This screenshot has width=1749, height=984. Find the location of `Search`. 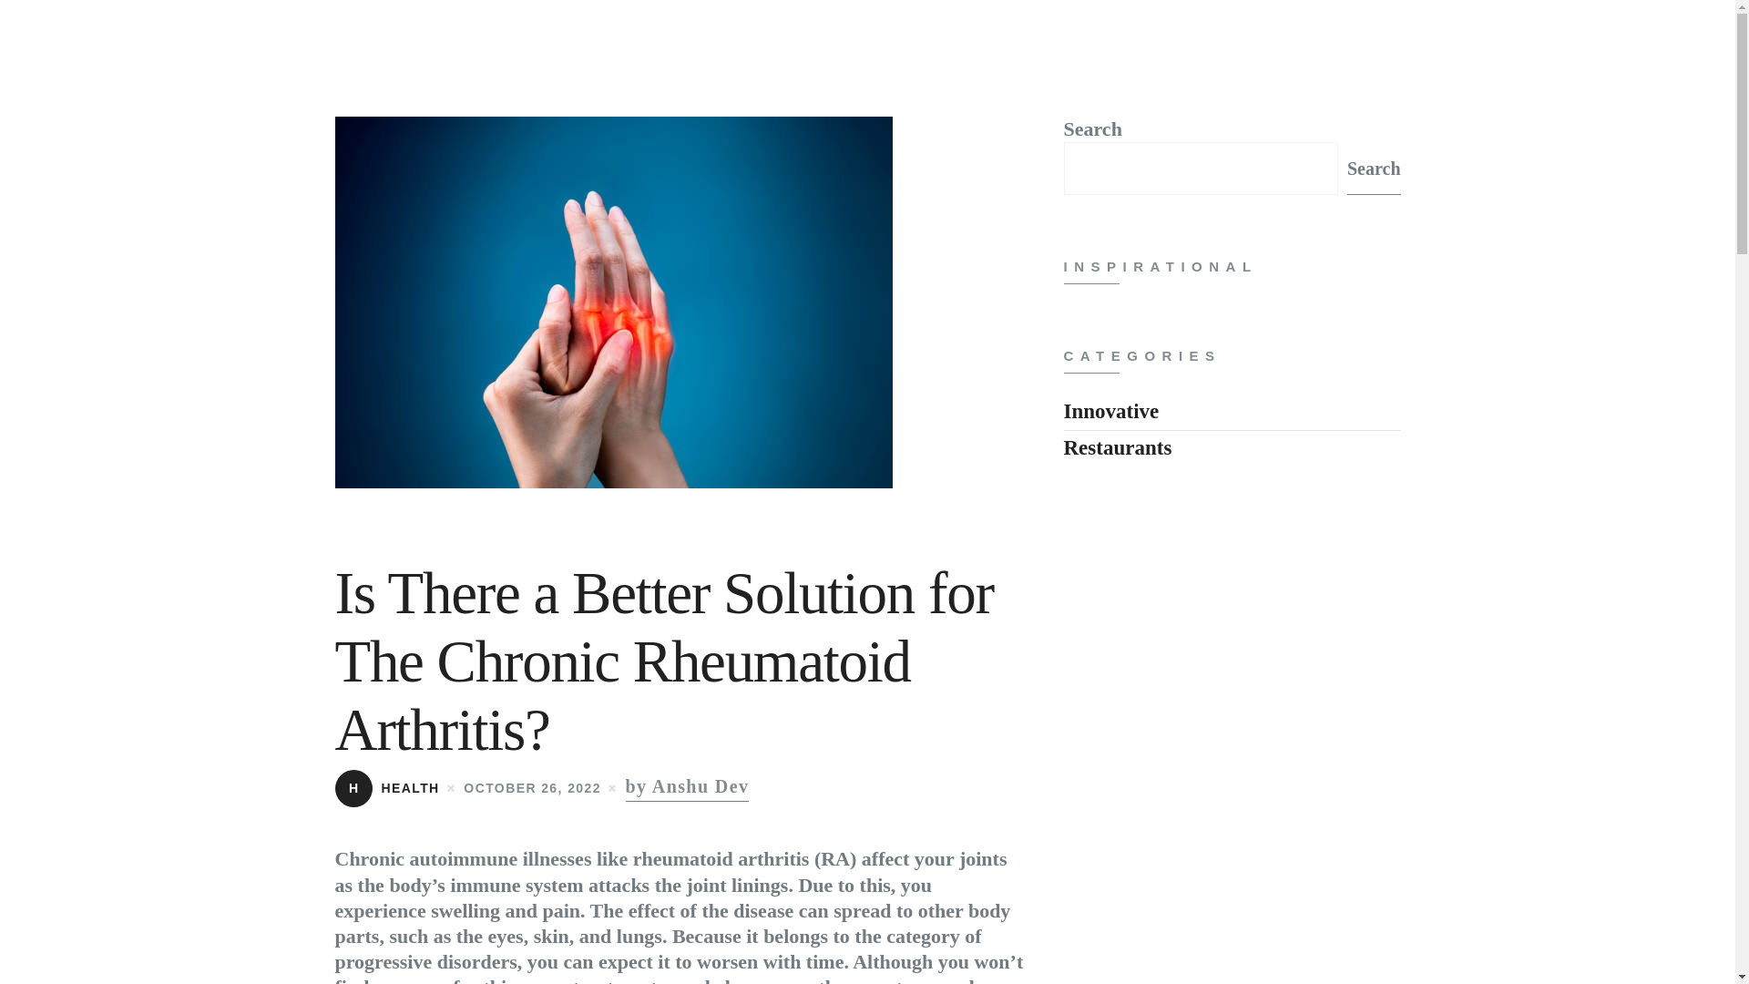

Search is located at coordinates (1374, 168).